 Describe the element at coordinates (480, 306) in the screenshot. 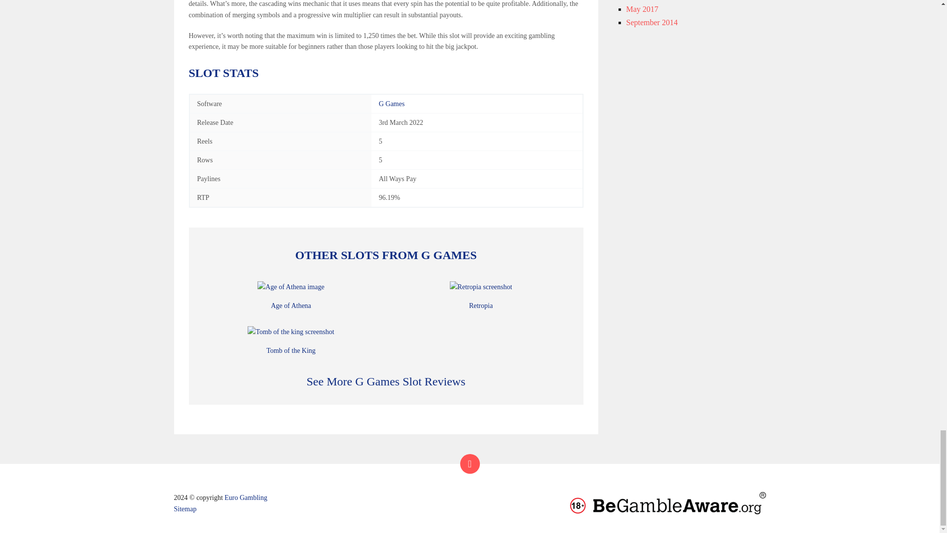

I see `Retropia` at that location.